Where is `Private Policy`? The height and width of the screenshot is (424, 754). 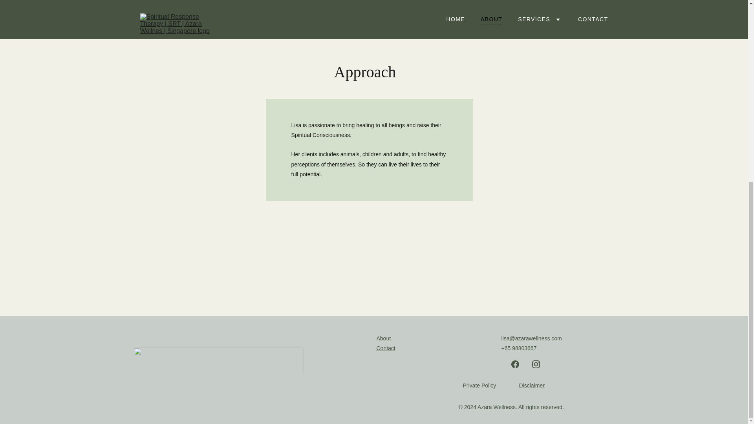
Private Policy is located at coordinates (479, 386).